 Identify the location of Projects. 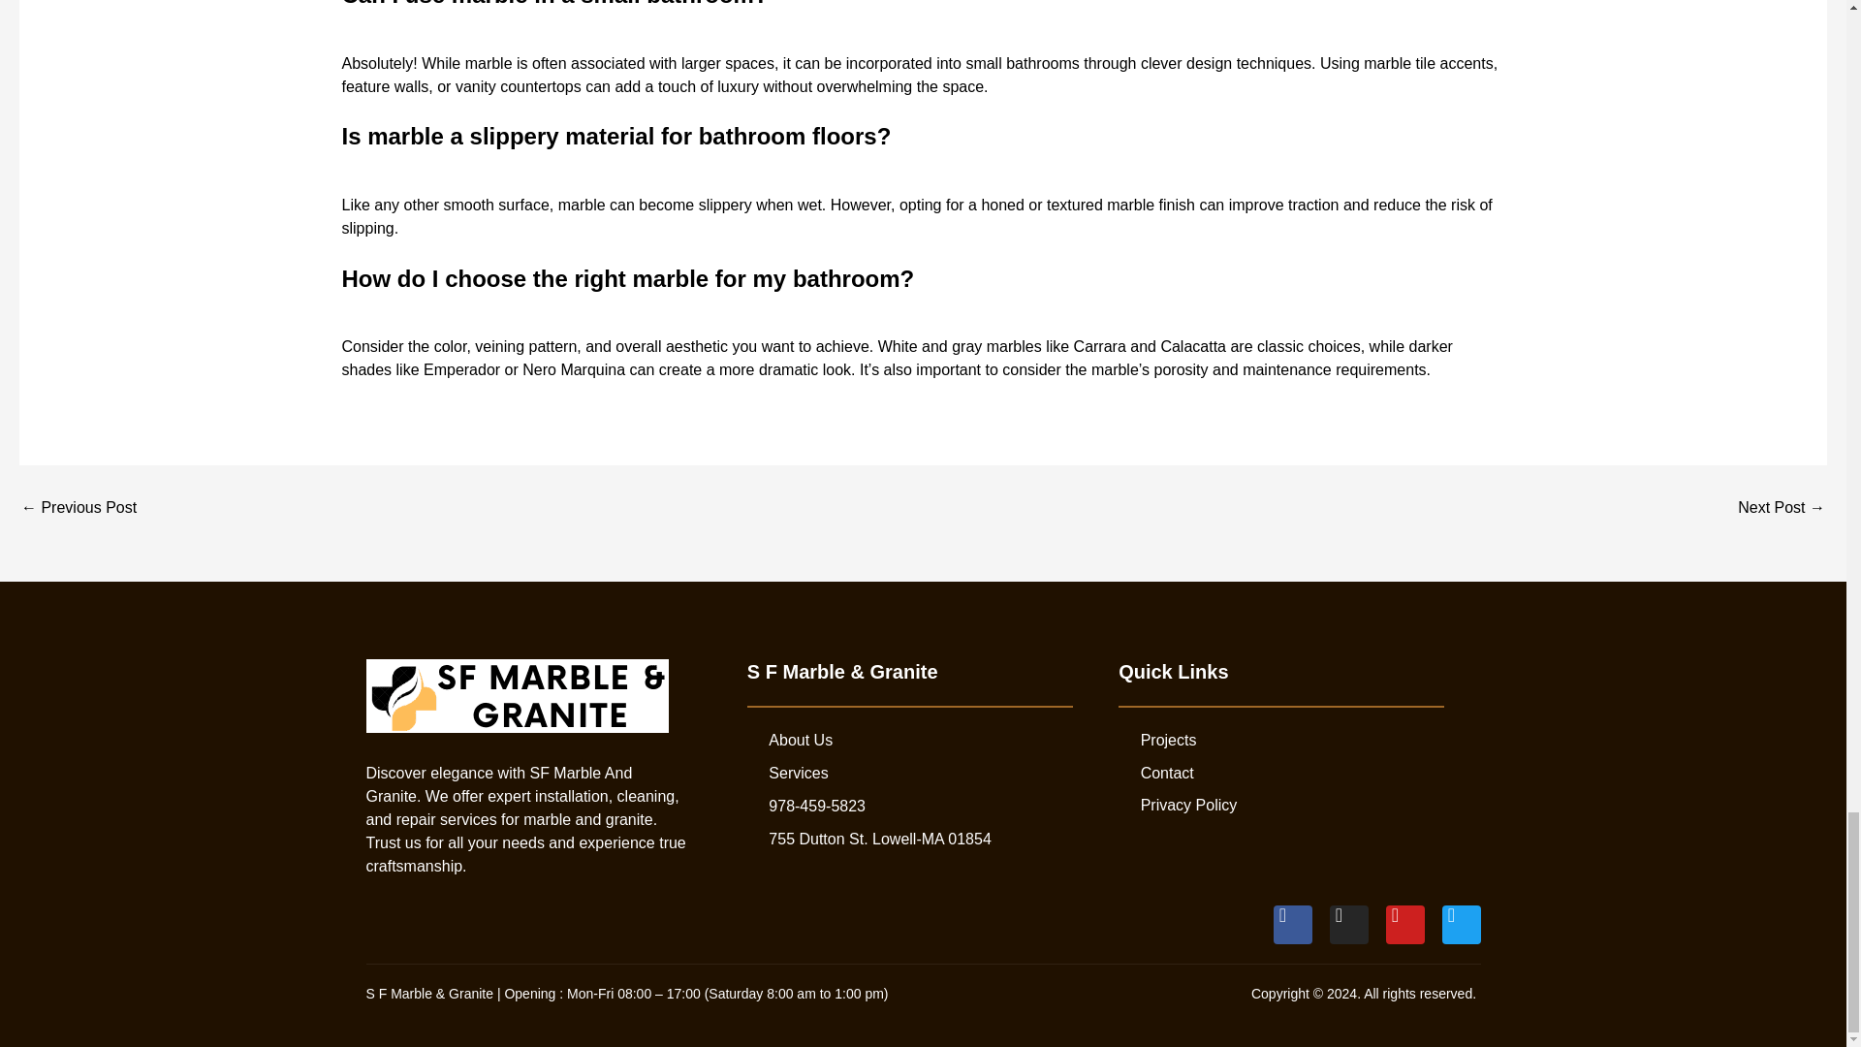
(1299, 741).